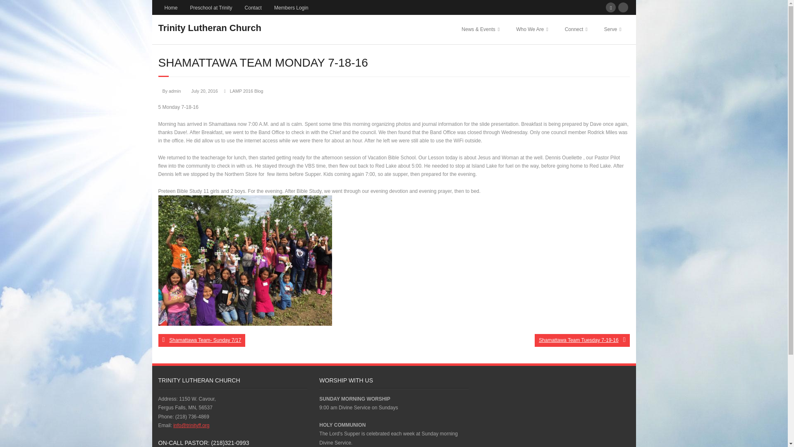 The width and height of the screenshot is (794, 447). Describe the element at coordinates (576, 29) in the screenshot. I see `Connect` at that location.